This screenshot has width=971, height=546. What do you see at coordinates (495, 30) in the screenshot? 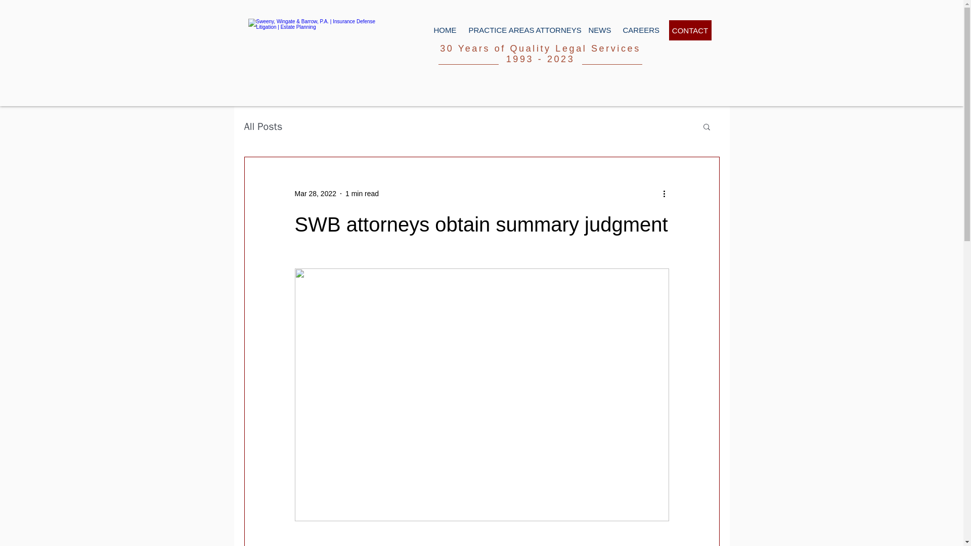
I see `PRACTICE AREAS` at bounding box center [495, 30].